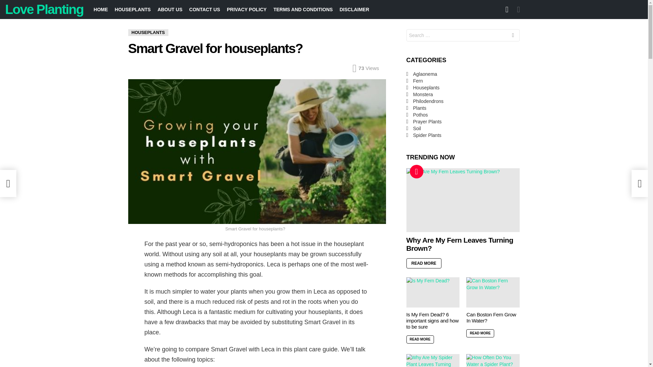 The height and width of the screenshot is (367, 653). Describe the element at coordinates (100, 10) in the screenshot. I see `HOME` at that location.